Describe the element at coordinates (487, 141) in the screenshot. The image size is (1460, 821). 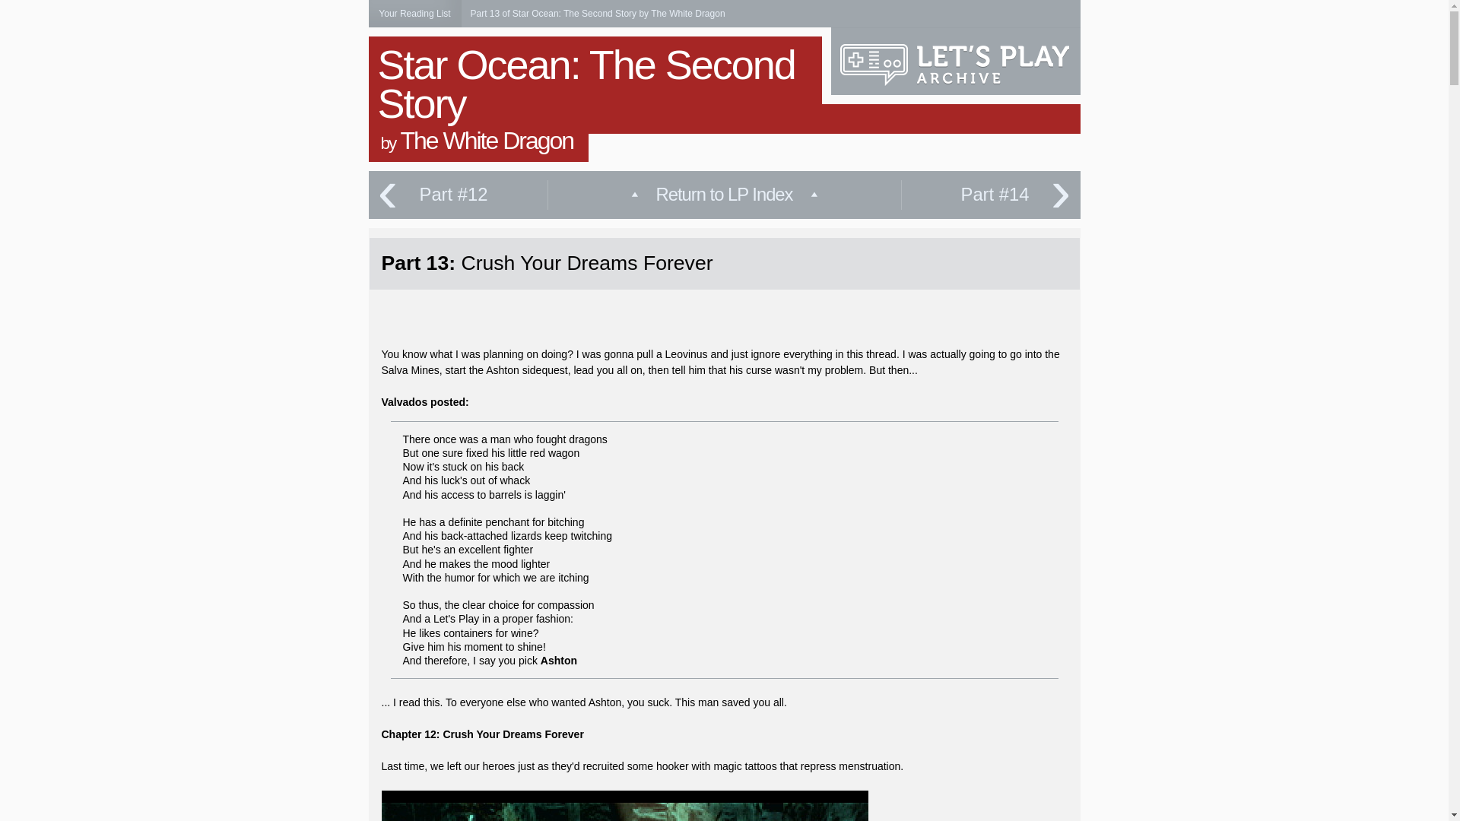
I see `The White Dragon` at that location.